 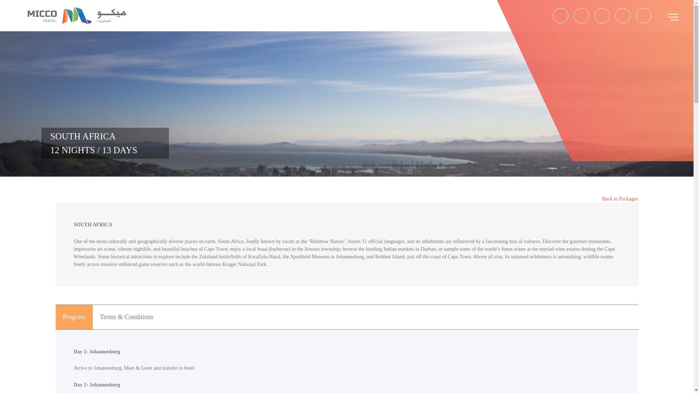 What do you see at coordinates (620, 199) in the screenshot?
I see `Back to Packages` at bounding box center [620, 199].